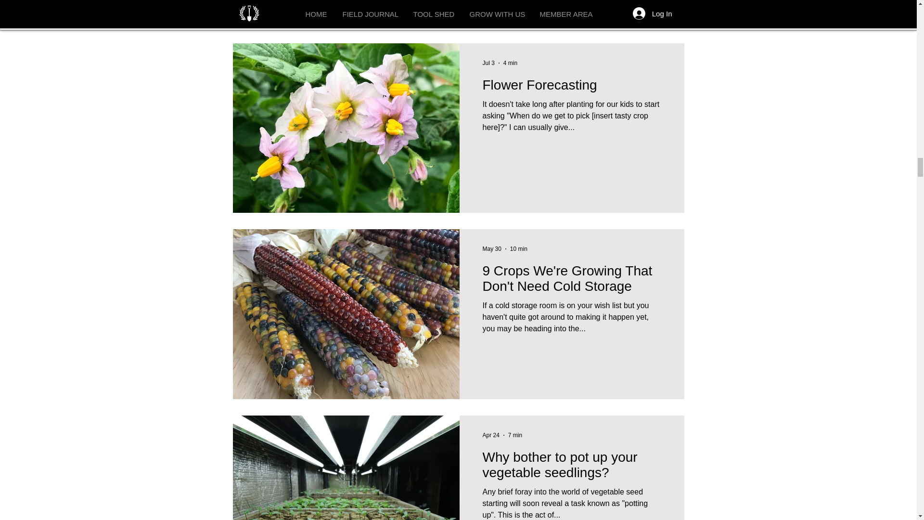 This screenshot has height=520, width=924. What do you see at coordinates (515, 435) in the screenshot?
I see `7 min` at bounding box center [515, 435].